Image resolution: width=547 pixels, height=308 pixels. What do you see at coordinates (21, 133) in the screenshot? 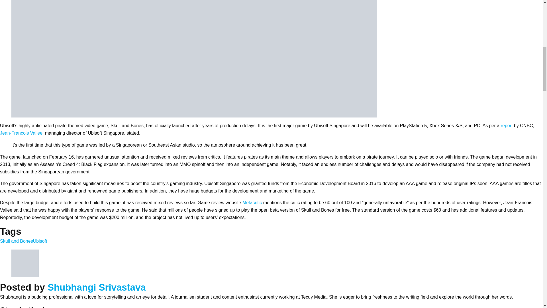
I see `Jean-Francois Vallee` at bounding box center [21, 133].